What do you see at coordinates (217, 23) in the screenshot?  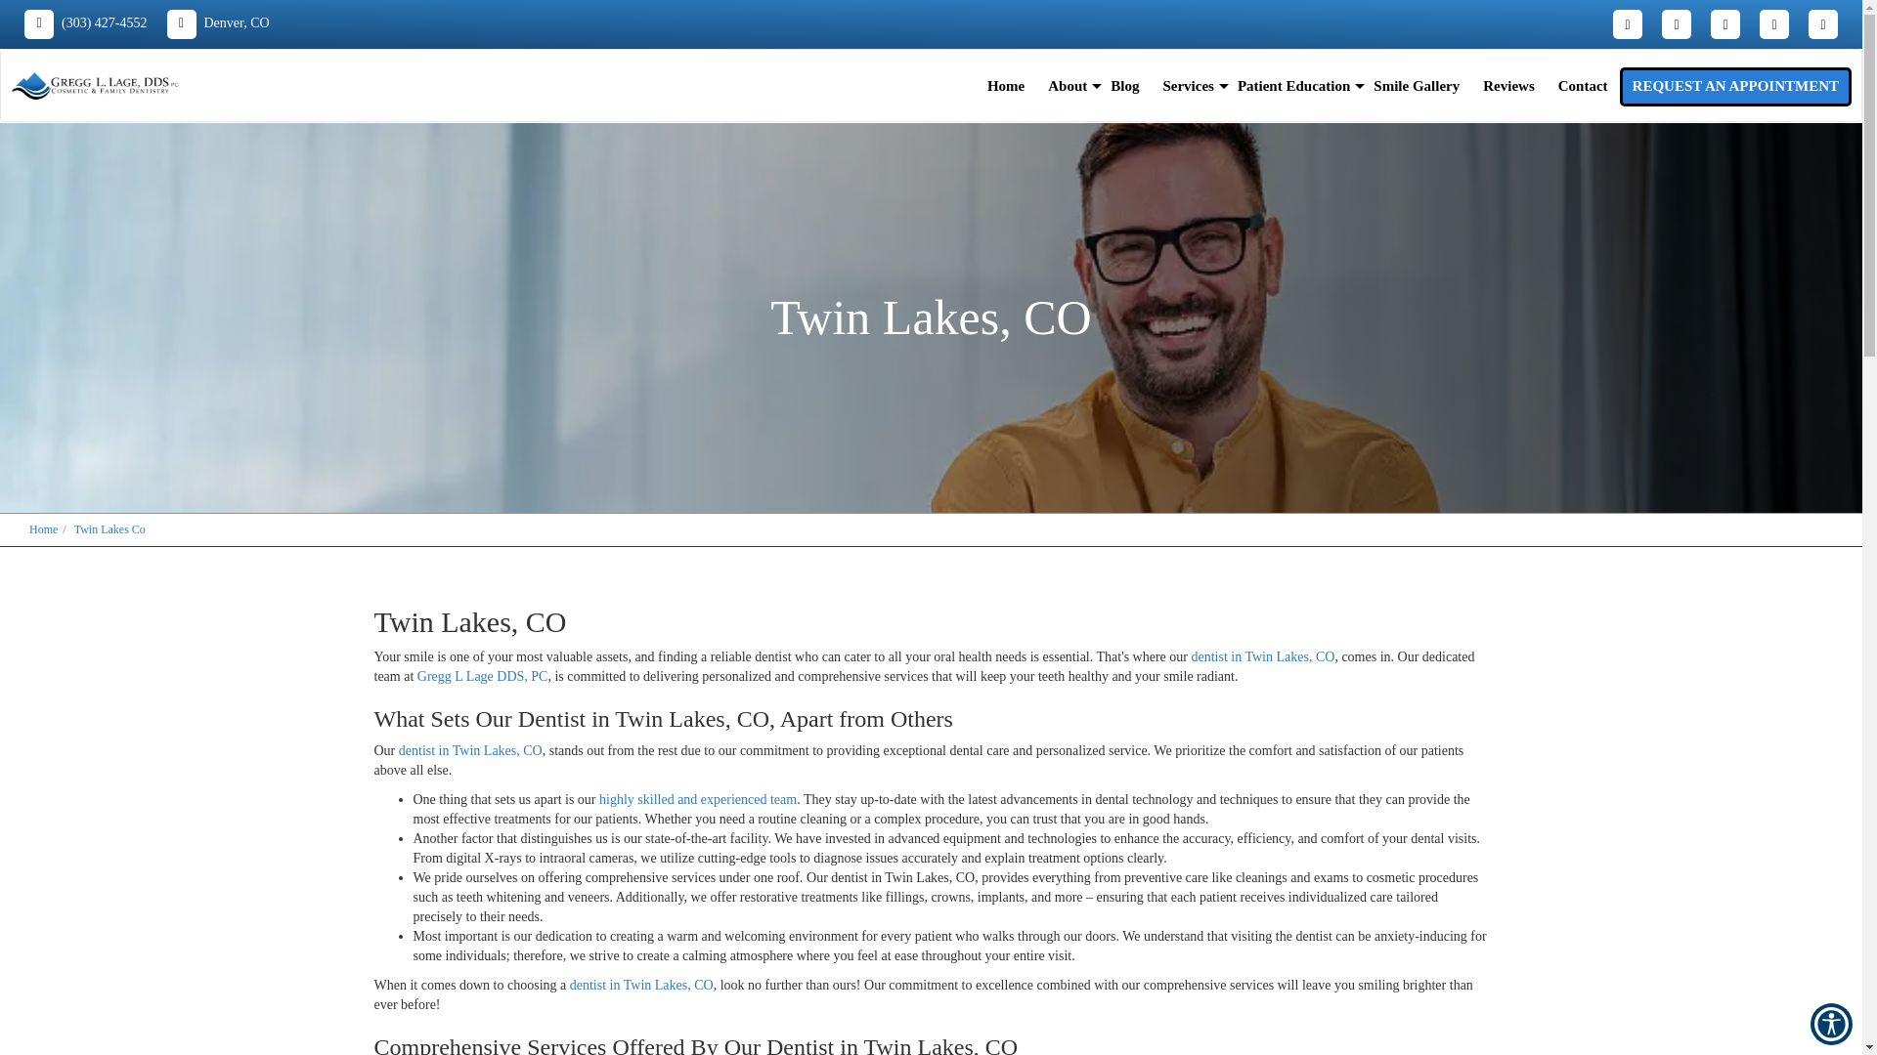 I see `Denver, CO` at bounding box center [217, 23].